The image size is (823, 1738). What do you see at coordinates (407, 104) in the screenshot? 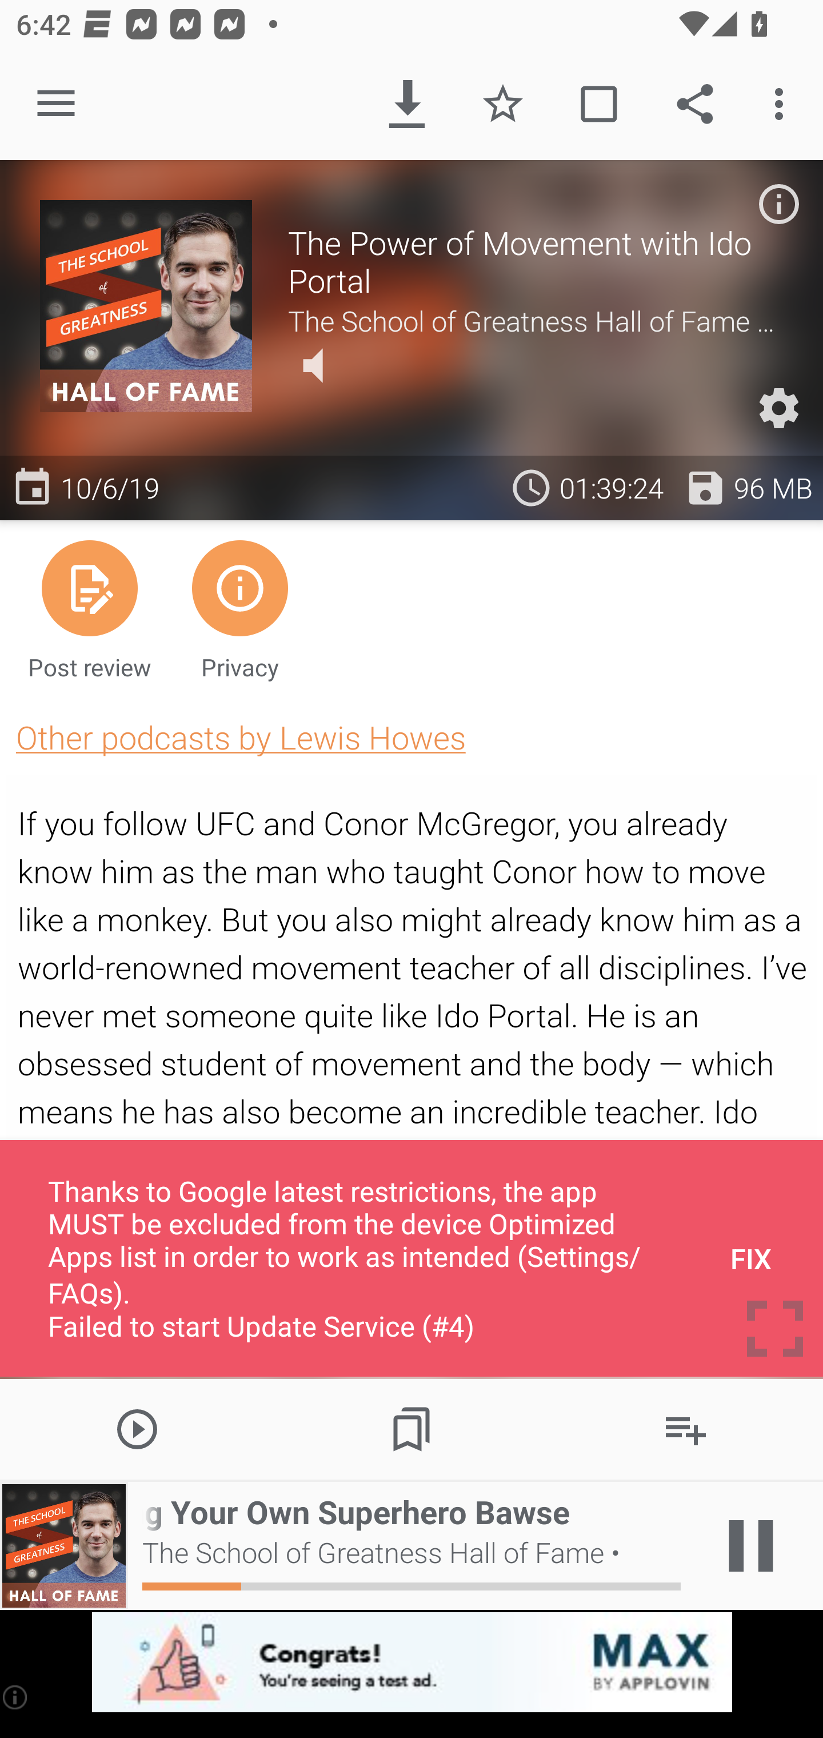
I see `Download` at bounding box center [407, 104].